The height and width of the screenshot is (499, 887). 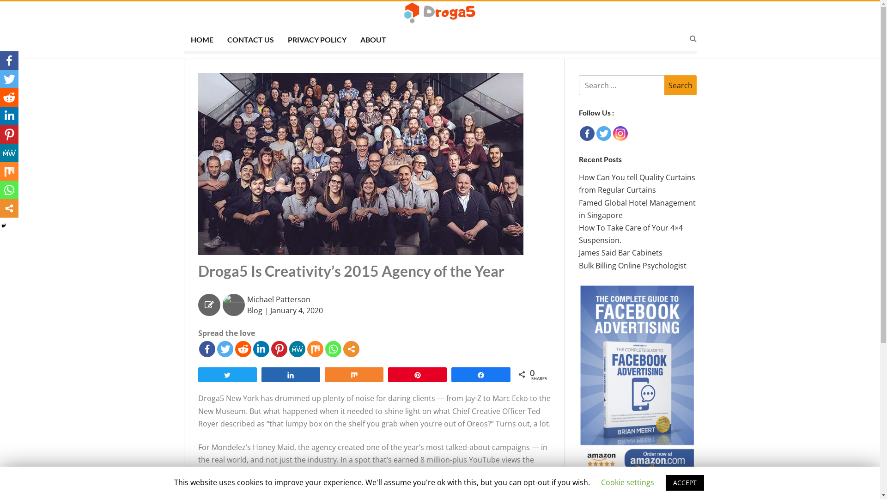 What do you see at coordinates (9, 208) in the screenshot?
I see `More` at bounding box center [9, 208].